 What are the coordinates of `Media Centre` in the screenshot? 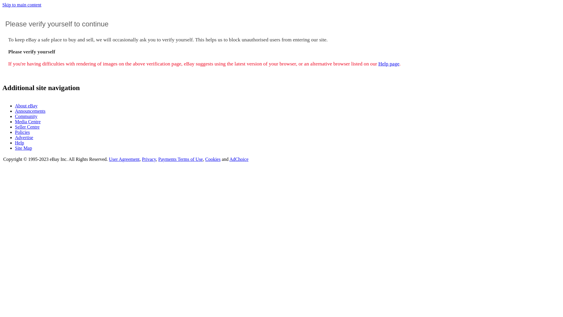 It's located at (28, 122).